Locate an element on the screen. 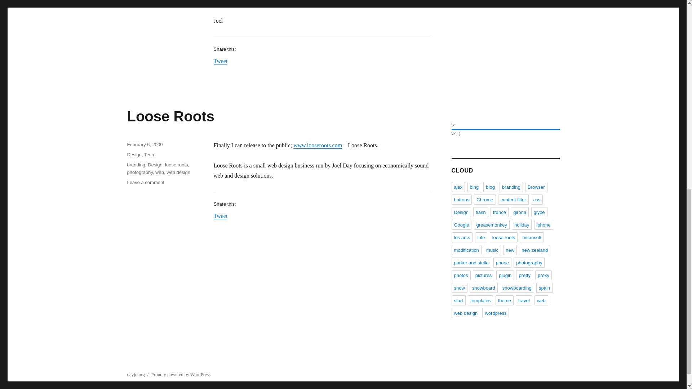 The width and height of the screenshot is (692, 389). Tweet is located at coordinates (148, 155).